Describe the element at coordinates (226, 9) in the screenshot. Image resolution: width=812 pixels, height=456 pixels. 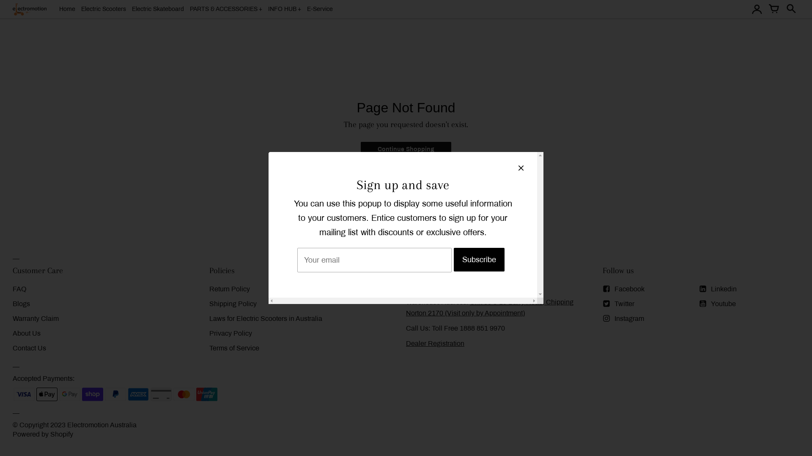
I see `PARTS & ACCESSORIES` at that location.